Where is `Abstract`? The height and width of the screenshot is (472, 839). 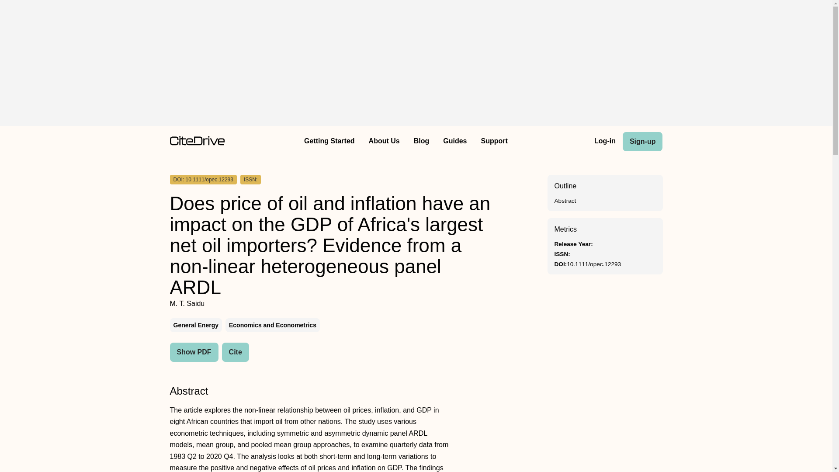
Abstract is located at coordinates (565, 201).